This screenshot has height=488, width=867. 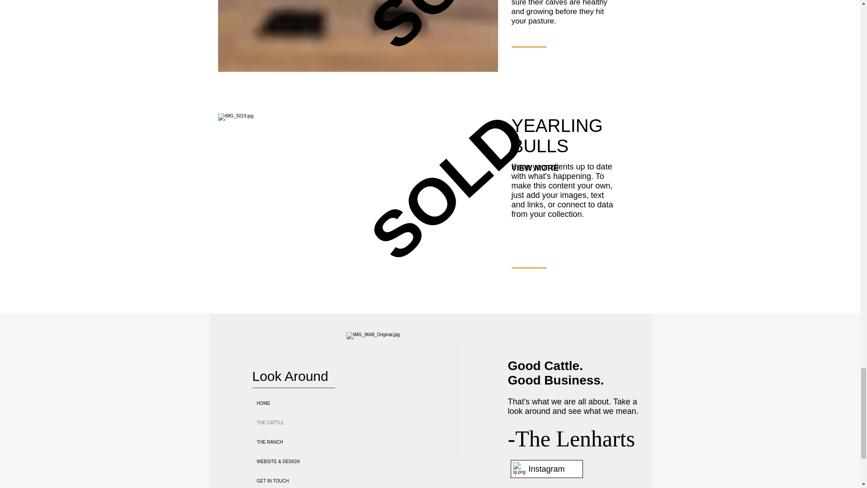 I want to click on HOME, so click(x=303, y=403).